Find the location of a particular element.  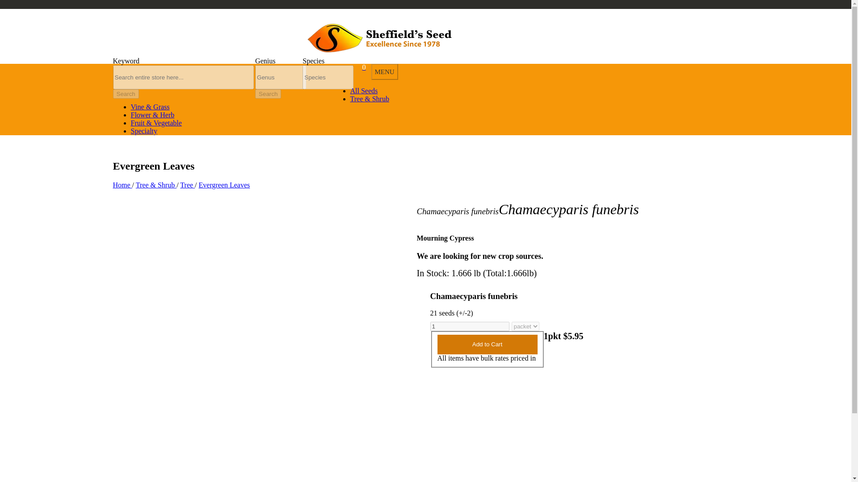

Search is located at coordinates (125, 94).